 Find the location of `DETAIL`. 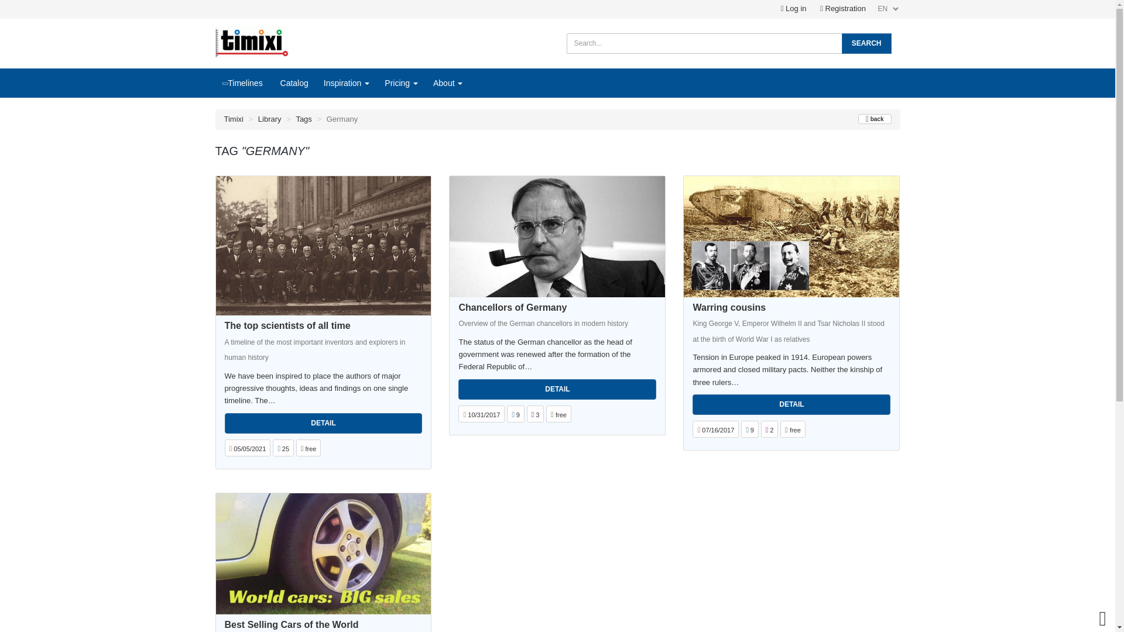

DETAIL is located at coordinates (557, 389).